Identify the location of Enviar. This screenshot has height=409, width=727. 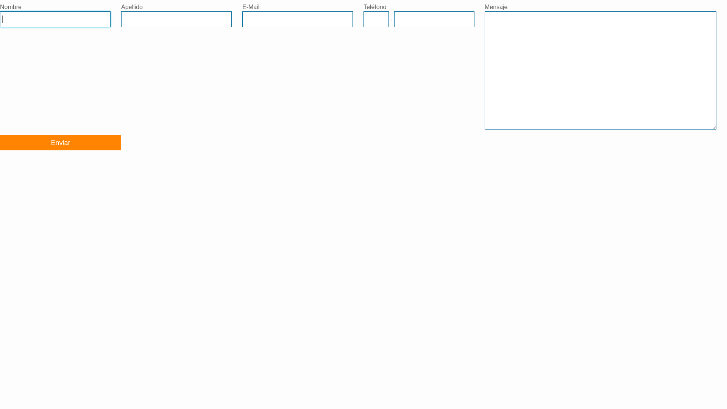
(61, 143).